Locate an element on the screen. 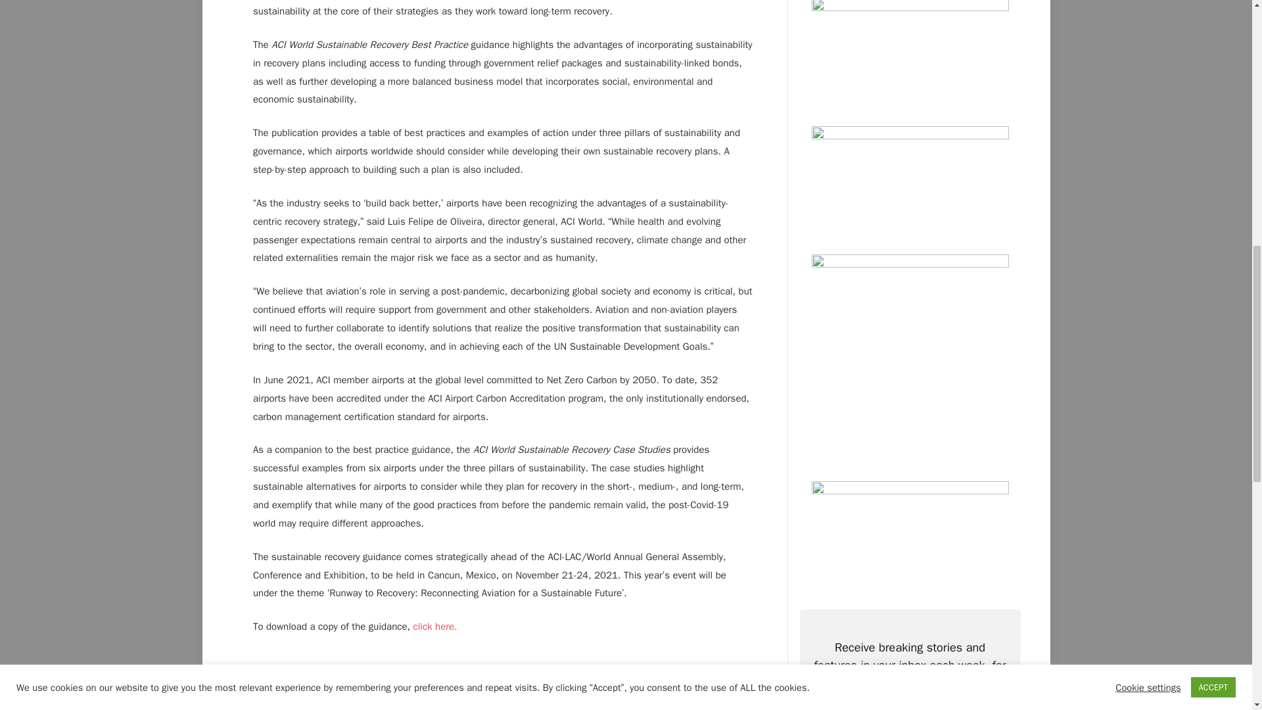 This screenshot has height=710, width=1262. Share via Email is located at coordinates (751, 682).